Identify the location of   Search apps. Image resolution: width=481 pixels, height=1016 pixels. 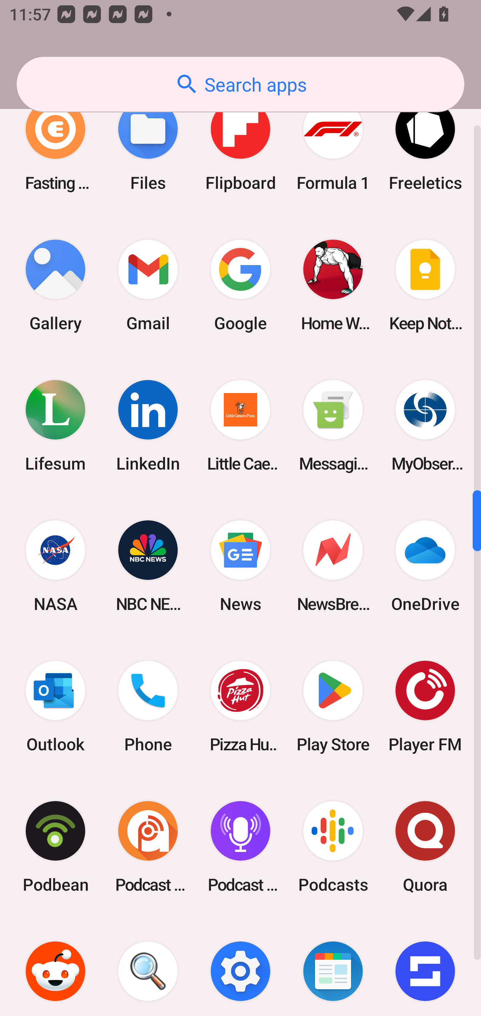
(240, 84).